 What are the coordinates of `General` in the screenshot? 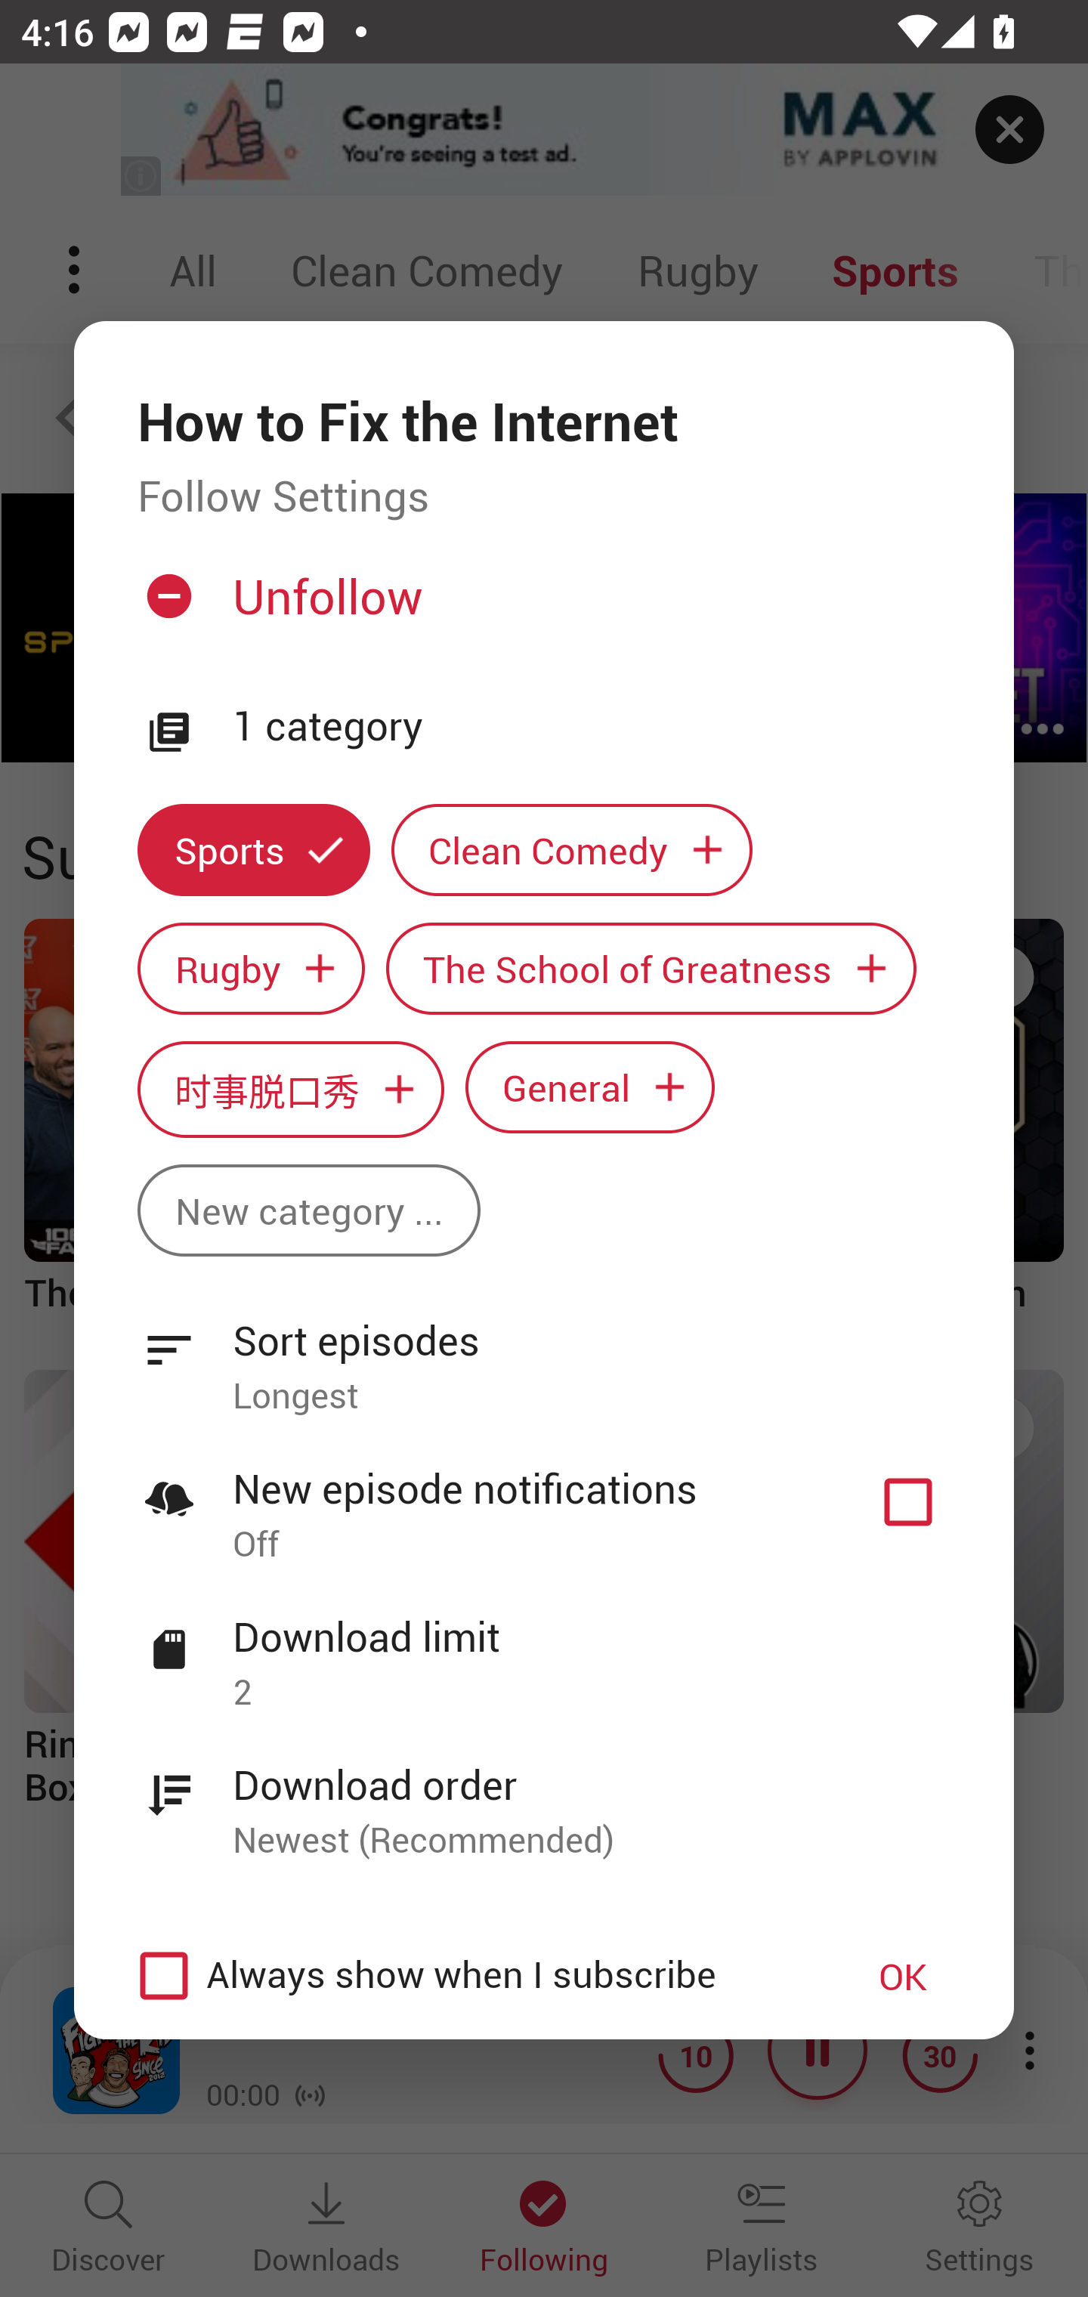 It's located at (590, 1087).